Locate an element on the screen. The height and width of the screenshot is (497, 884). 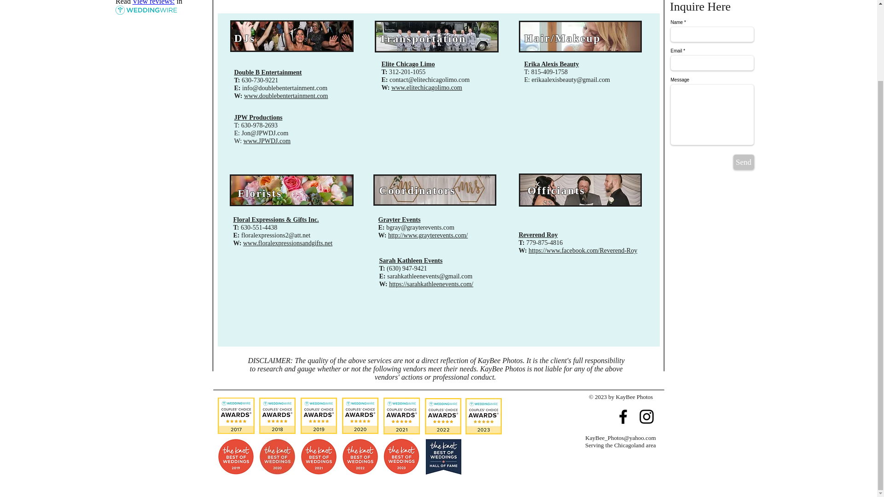
www.elitechicagolimo.com is located at coordinates (427, 87).